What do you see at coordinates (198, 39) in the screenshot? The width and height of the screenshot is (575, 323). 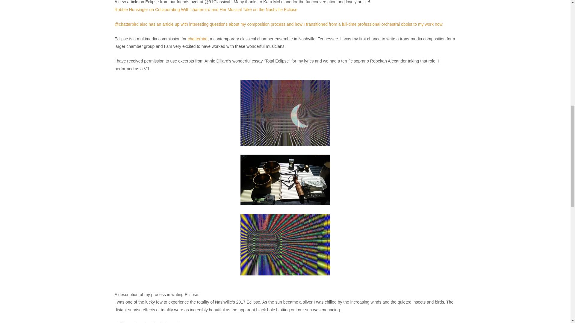 I see `chatterbird` at bounding box center [198, 39].